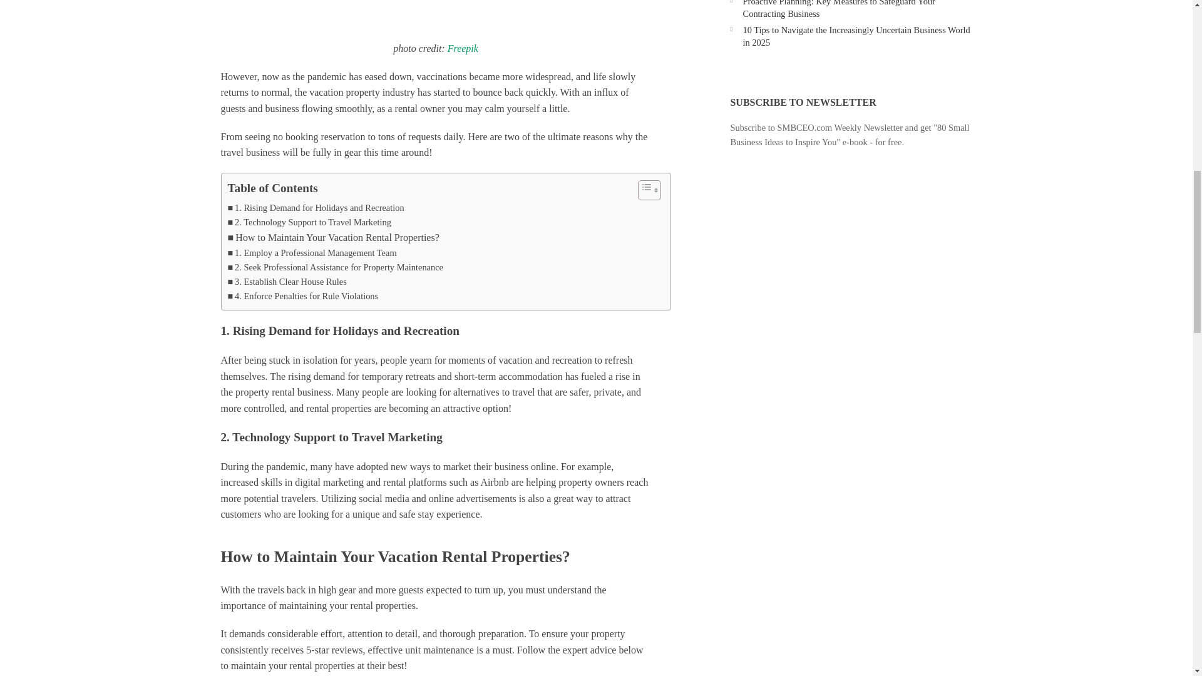 The image size is (1202, 676). What do you see at coordinates (463, 49) in the screenshot?
I see `Freepik` at bounding box center [463, 49].